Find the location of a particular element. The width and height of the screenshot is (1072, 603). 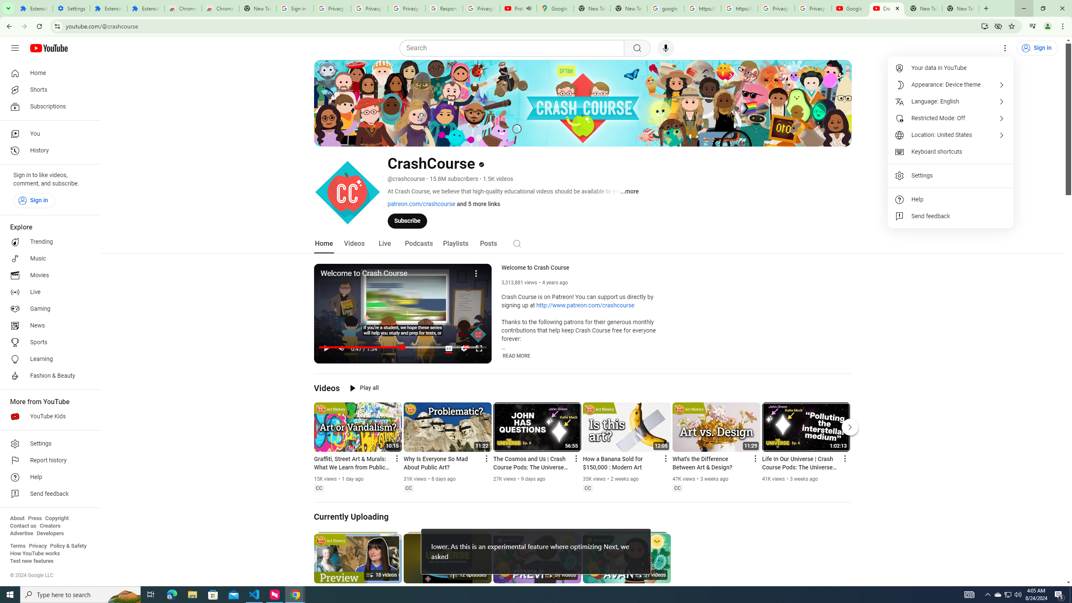

Location: United States is located at coordinates (951, 135).